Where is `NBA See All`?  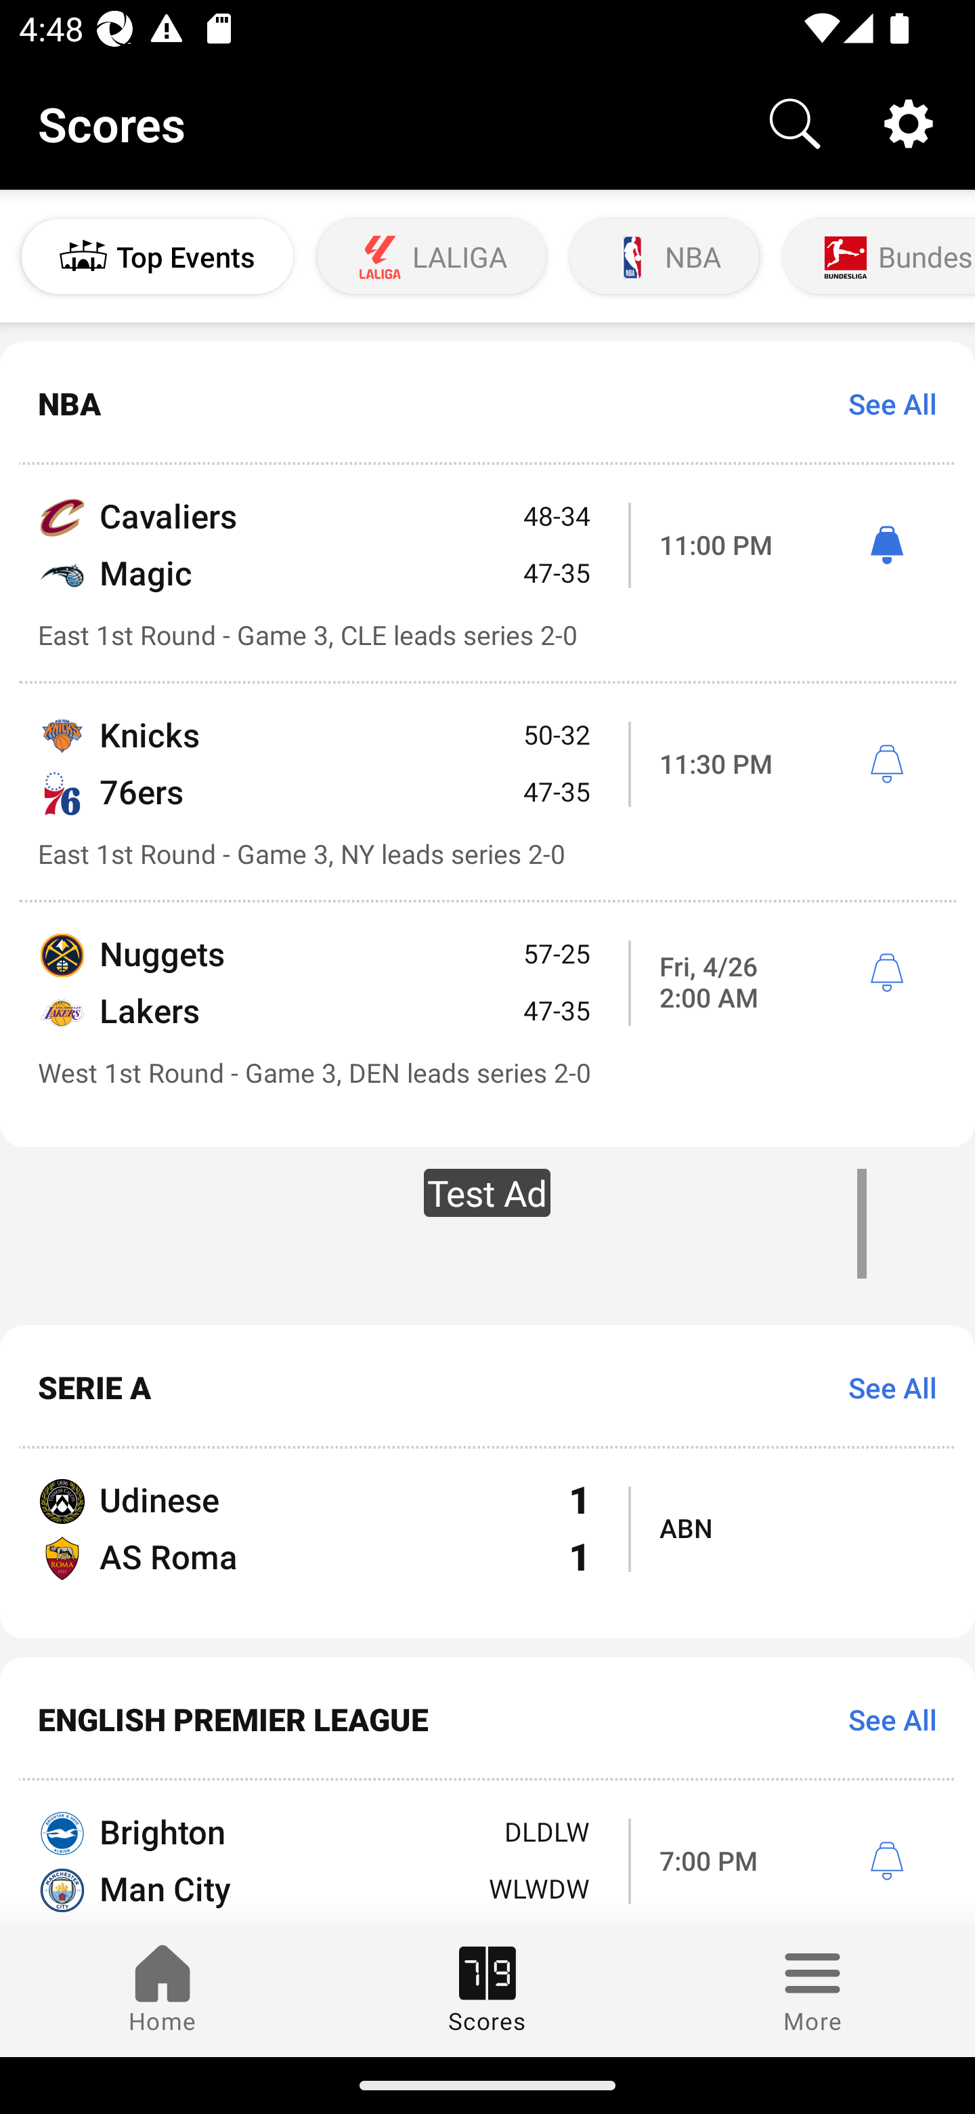 NBA See All is located at coordinates (487, 404).